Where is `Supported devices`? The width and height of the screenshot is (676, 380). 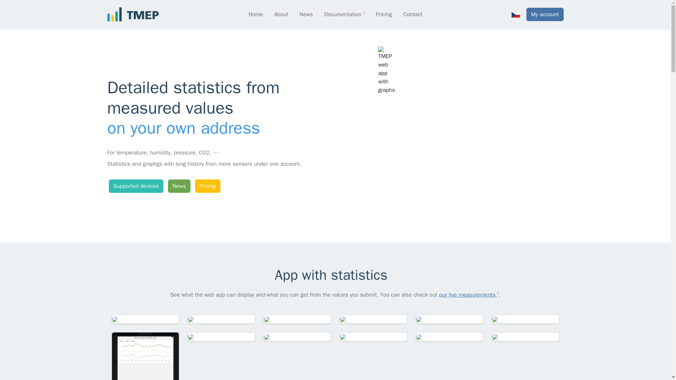 Supported devices is located at coordinates (135, 186).